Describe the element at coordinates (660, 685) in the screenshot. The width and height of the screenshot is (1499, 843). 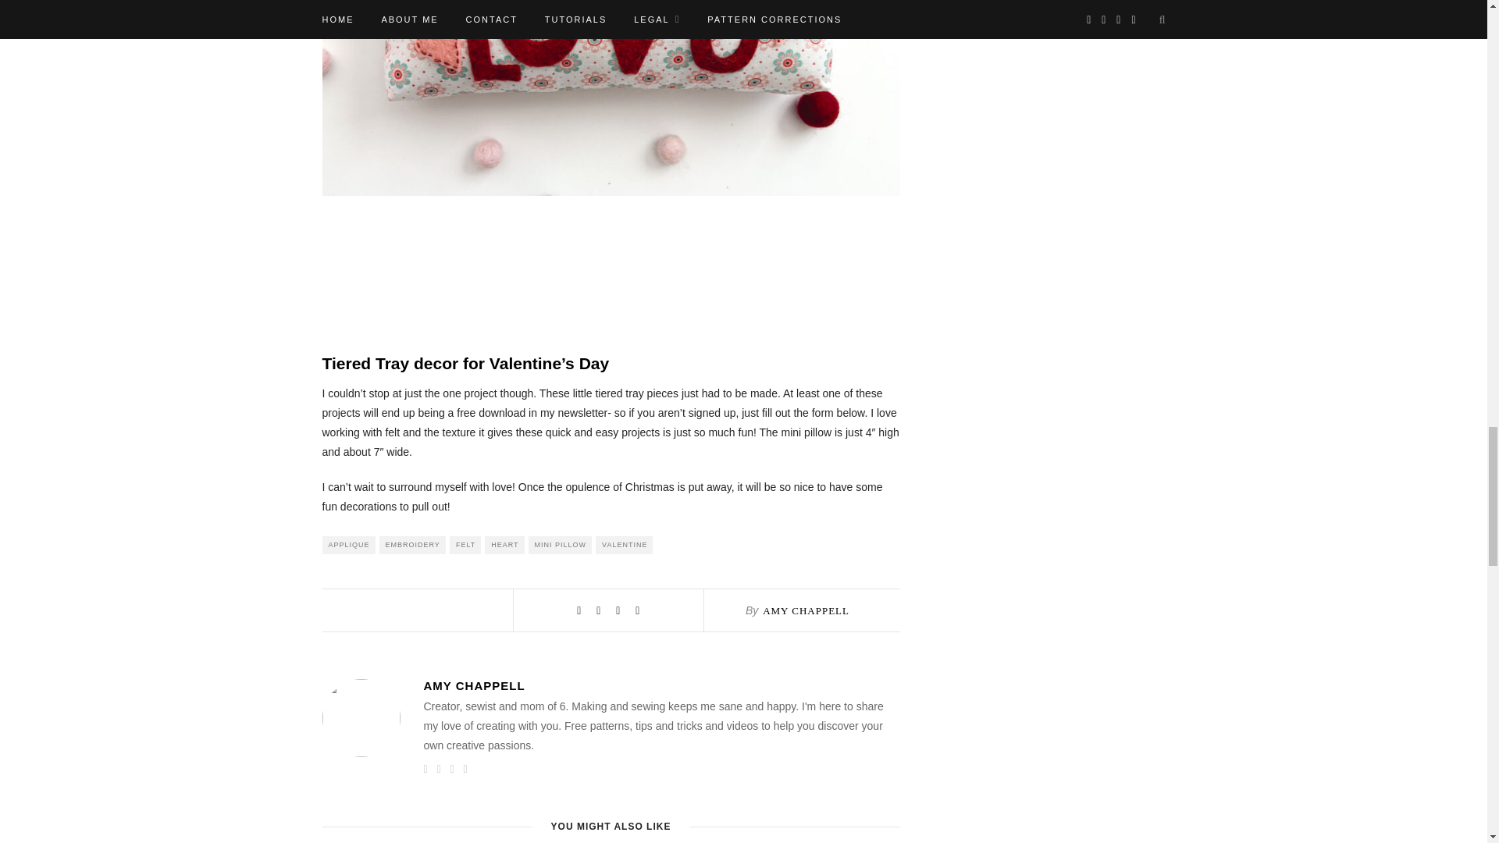
I see `AMY CHAPPELL` at that location.